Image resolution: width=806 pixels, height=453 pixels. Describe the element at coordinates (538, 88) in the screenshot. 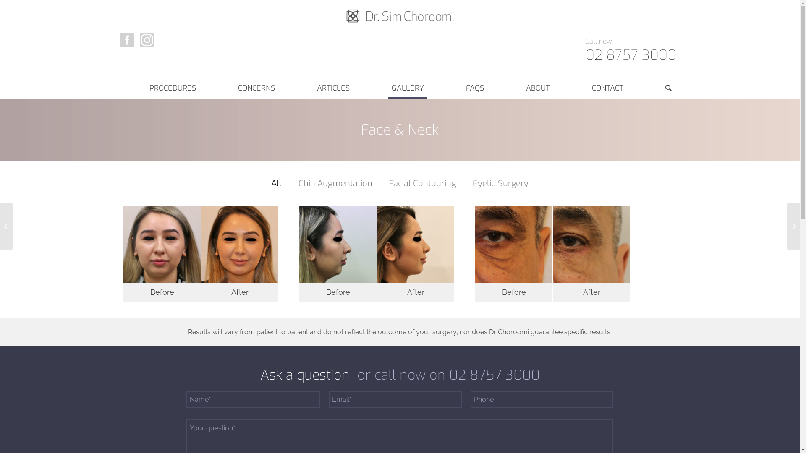

I see `ABOUT` at that location.